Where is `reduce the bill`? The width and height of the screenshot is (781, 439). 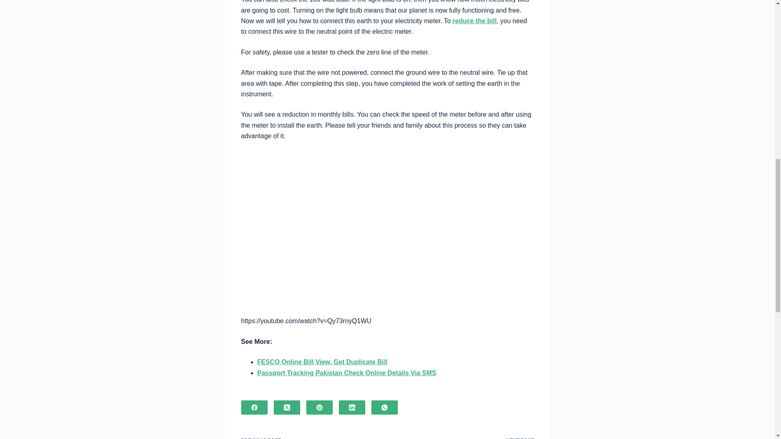
reduce the bill is located at coordinates (466, 437).